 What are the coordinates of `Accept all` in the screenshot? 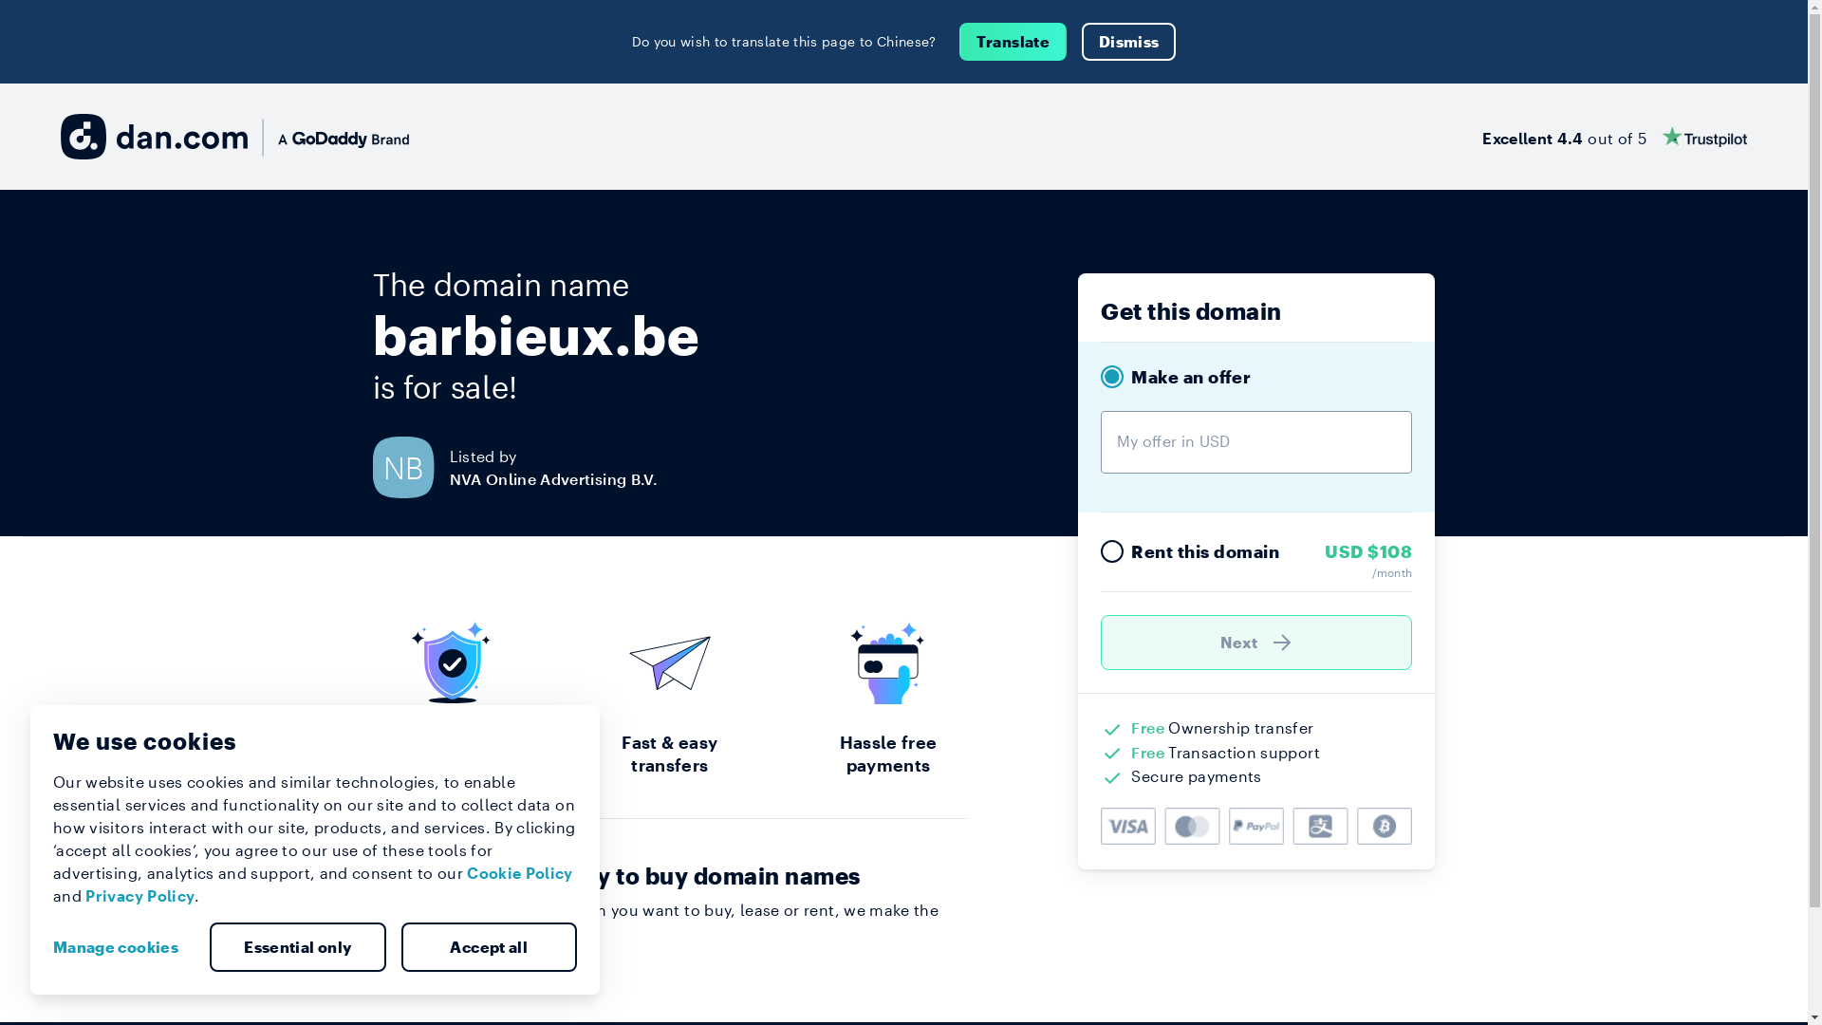 It's located at (489, 947).